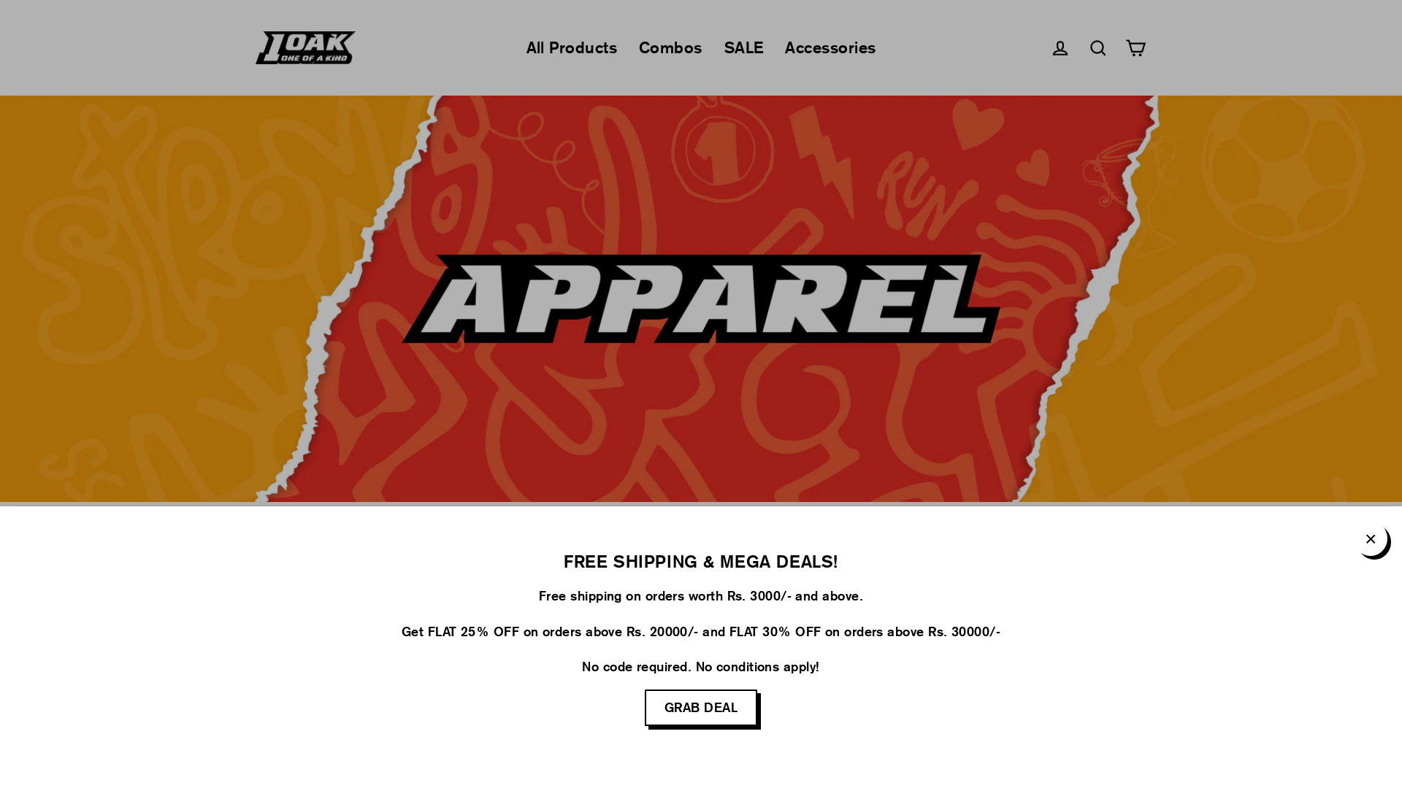 The image size is (1402, 788). I want to click on All Products, so click(572, 48).